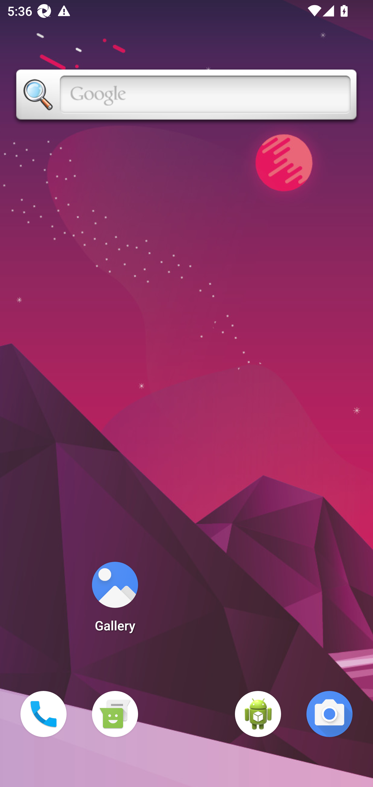 The width and height of the screenshot is (373, 787). What do you see at coordinates (44, 714) in the screenshot?
I see `Phone` at bounding box center [44, 714].